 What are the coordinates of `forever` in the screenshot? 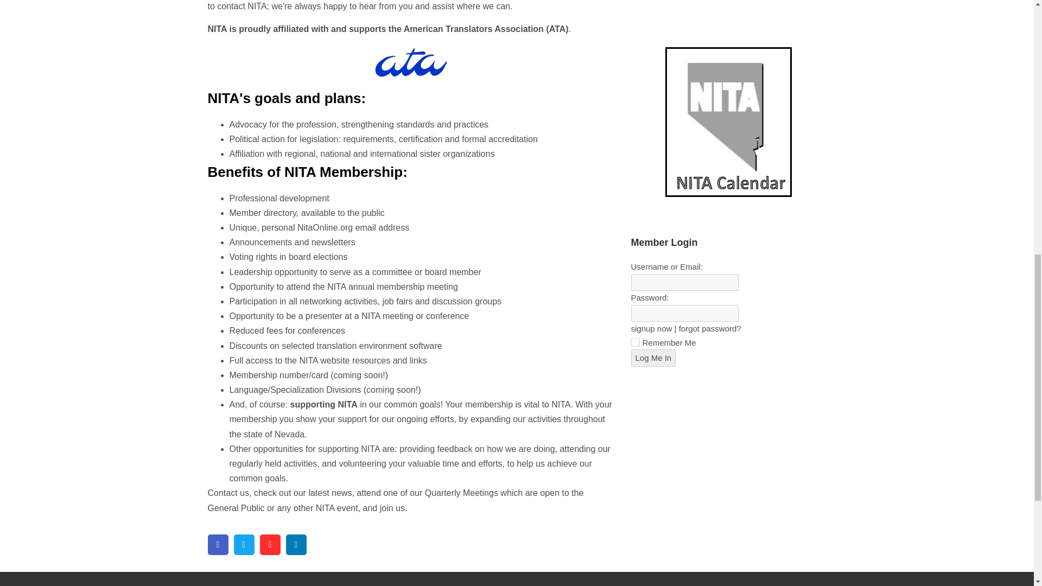 It's located at (635, 342).